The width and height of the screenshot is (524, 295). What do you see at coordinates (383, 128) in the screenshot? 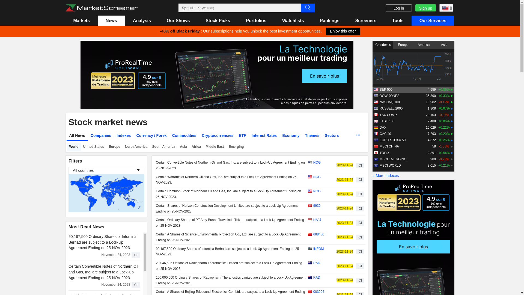
I see `DAX` at bounding box center [383, 128].